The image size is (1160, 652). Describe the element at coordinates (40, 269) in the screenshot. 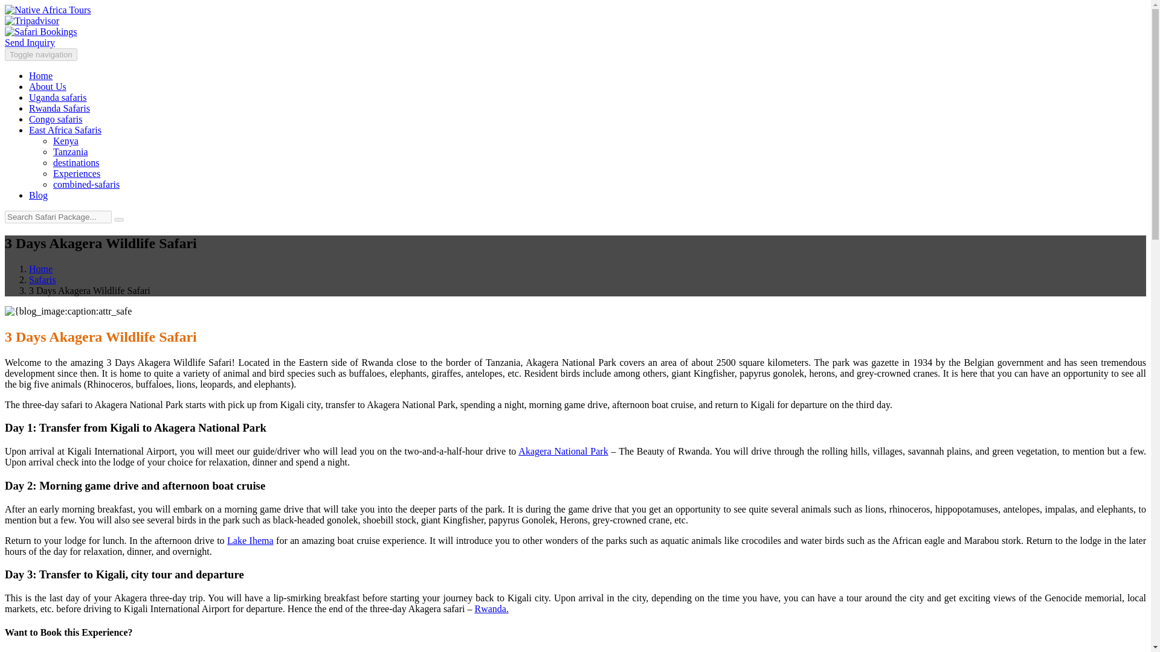

I see `Home` at that location.